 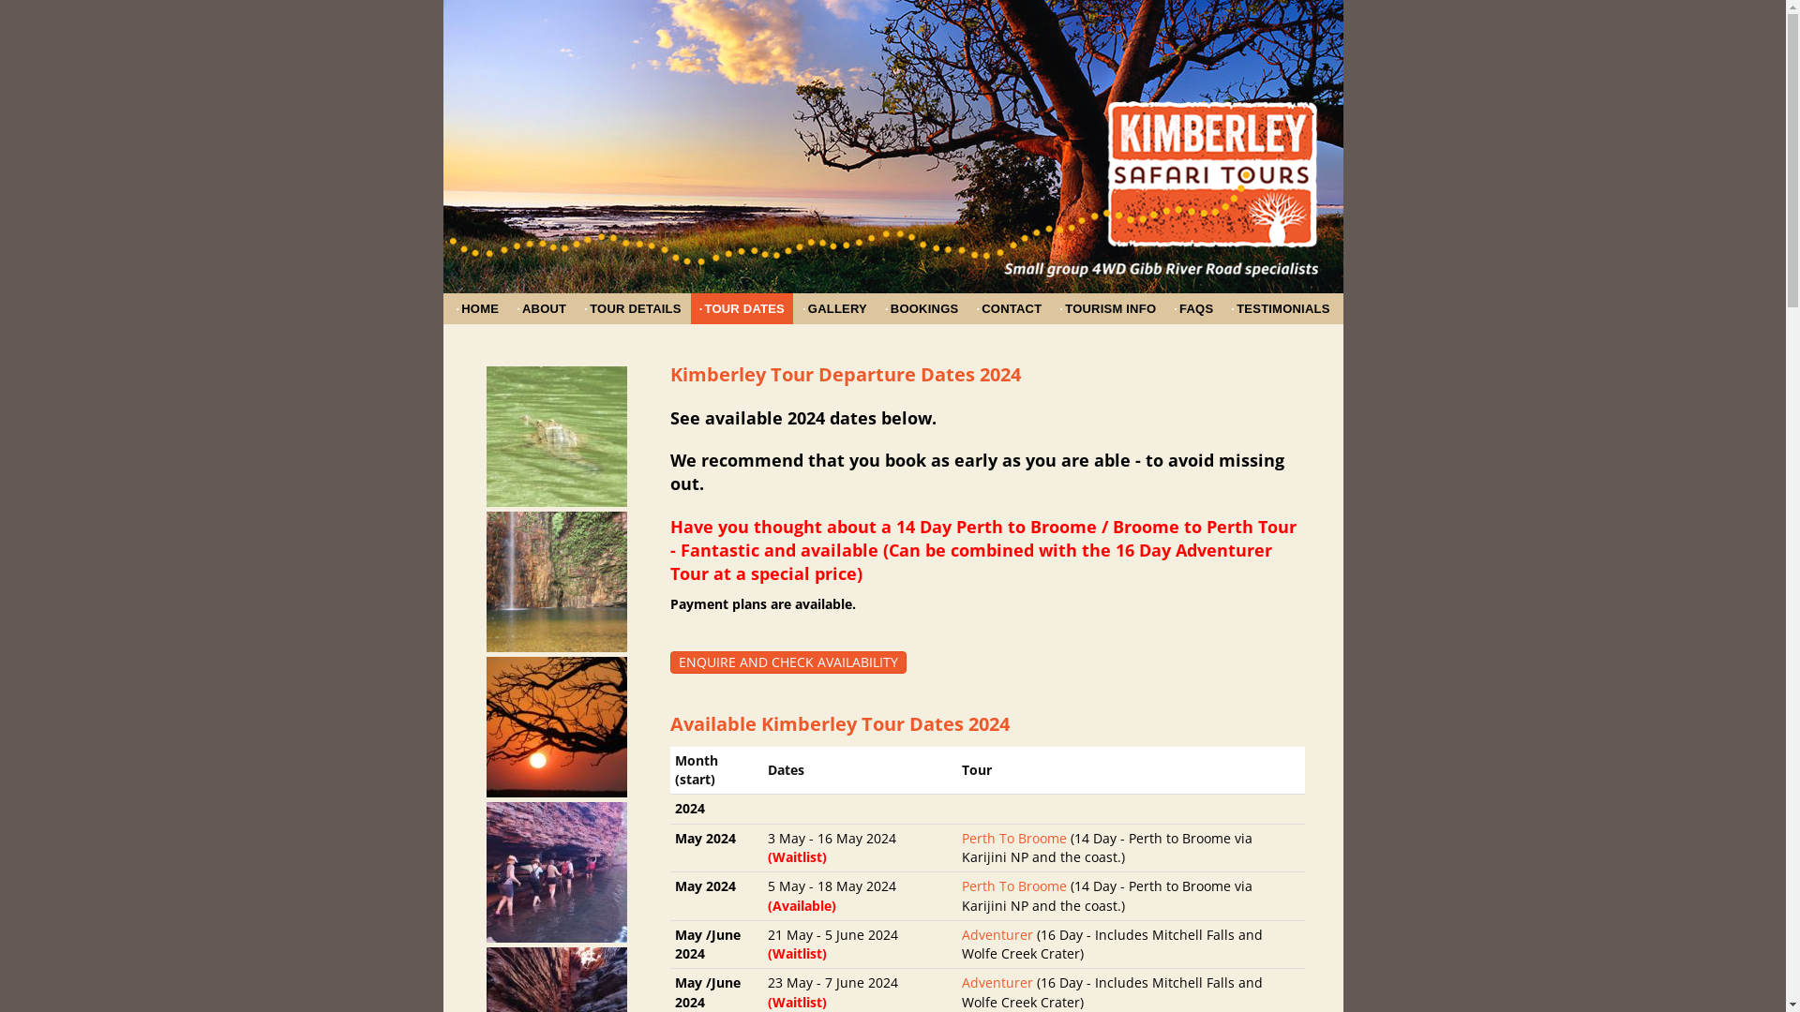 What do you see at coordinates (788, 662) in the screenshot?
I see `ENQUIRE AND CHECK AVAILABILITY` at bounding box center [788, 662].